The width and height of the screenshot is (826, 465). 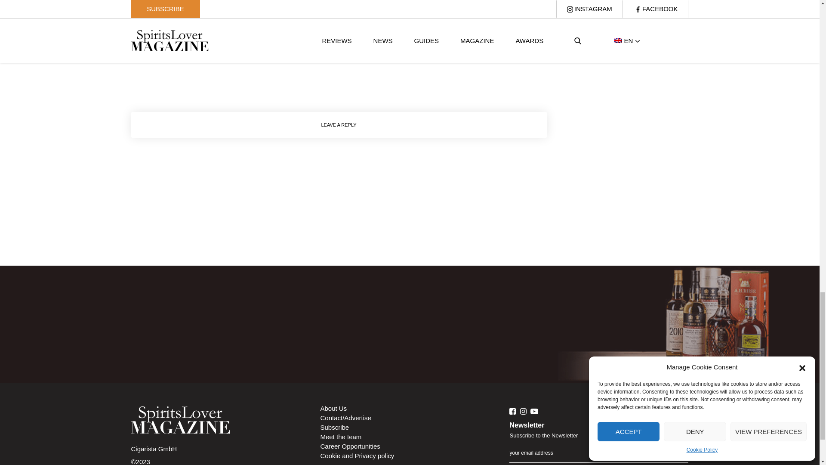 I want to click on View all posts in Martinique, so click(x=397, y=52).